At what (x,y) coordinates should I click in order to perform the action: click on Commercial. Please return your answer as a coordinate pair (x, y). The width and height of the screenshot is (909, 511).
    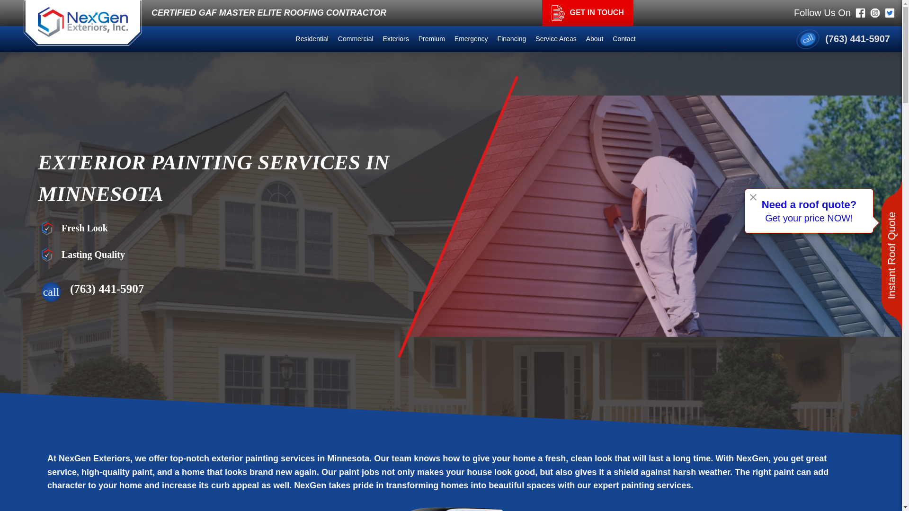
    Looking at the image, I should click on (356, 39).